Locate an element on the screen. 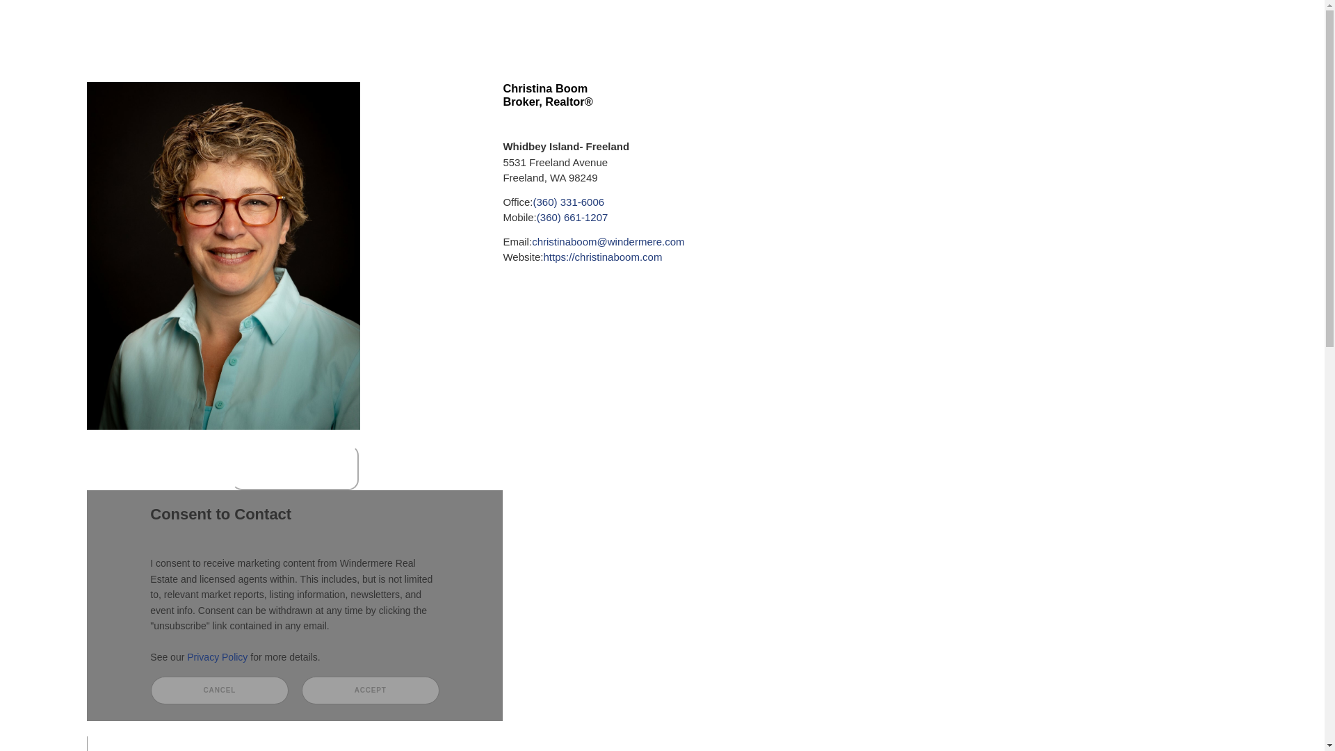 The width and height of the screenshot is (1335, 751). Home is located at coordinates (108, 147).